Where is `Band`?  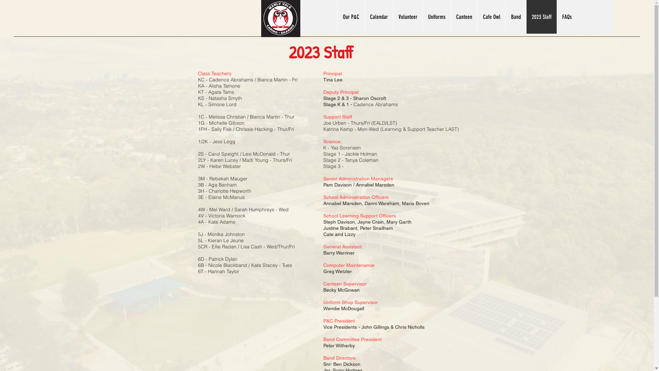
Band is located at coordinates (516, 17).